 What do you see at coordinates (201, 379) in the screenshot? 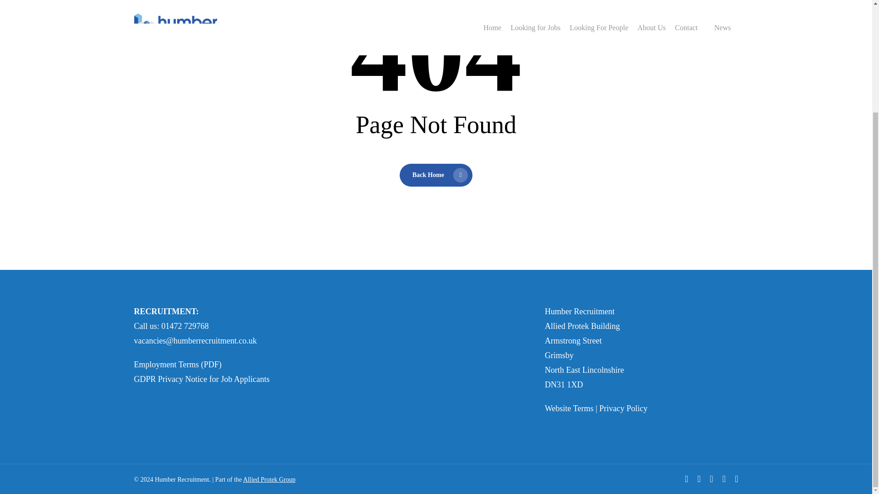
I see `GDPR Privacy Notice for Job Applicants` at bounding box center [201, 379].